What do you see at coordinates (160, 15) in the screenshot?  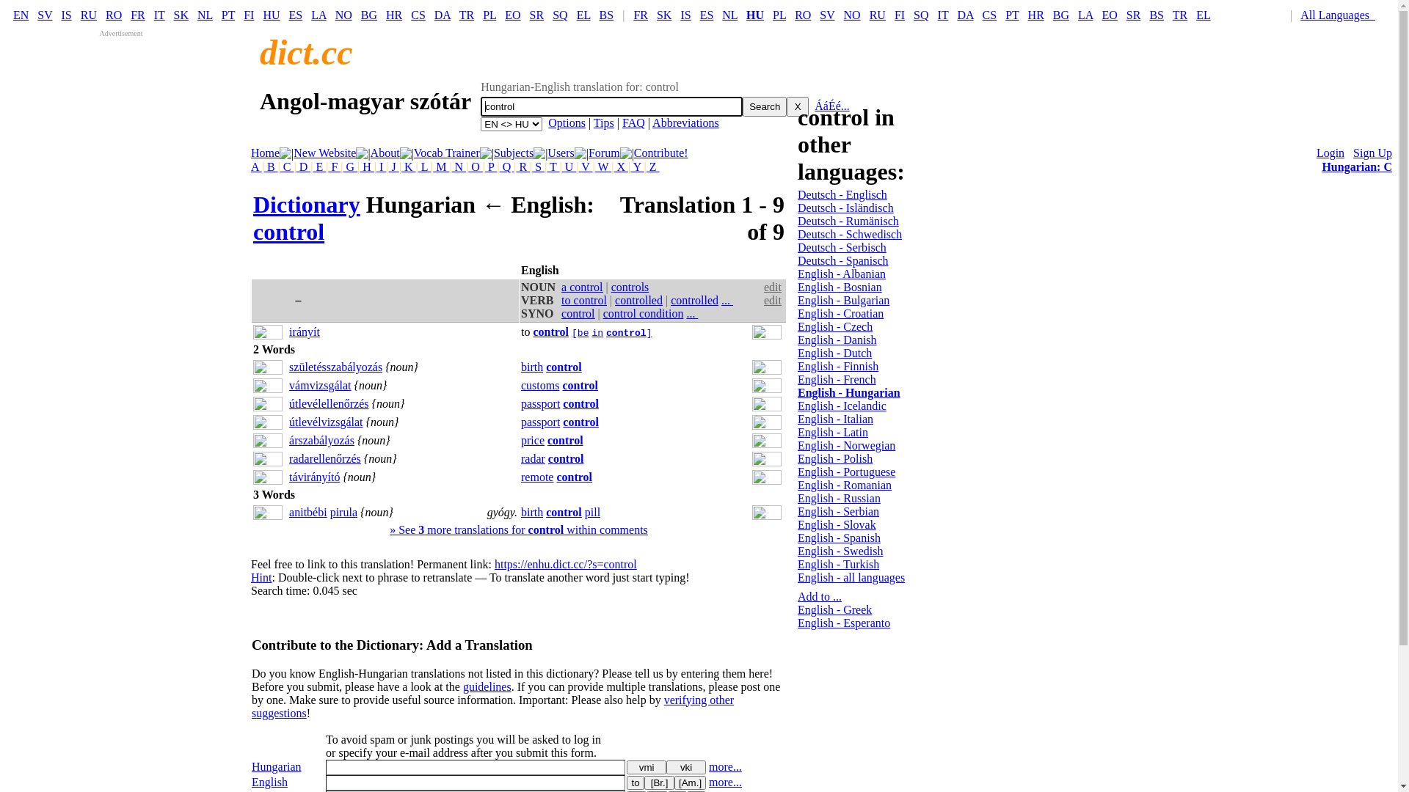 I see `IT` at bounding box center [160, 15].